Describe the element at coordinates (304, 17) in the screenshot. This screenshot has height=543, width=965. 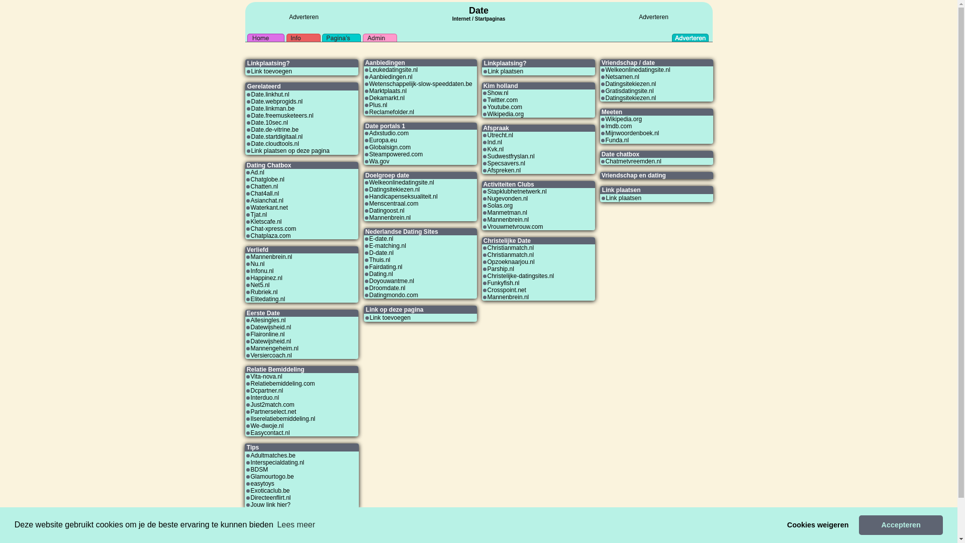
I see `Adverteren` at that location.